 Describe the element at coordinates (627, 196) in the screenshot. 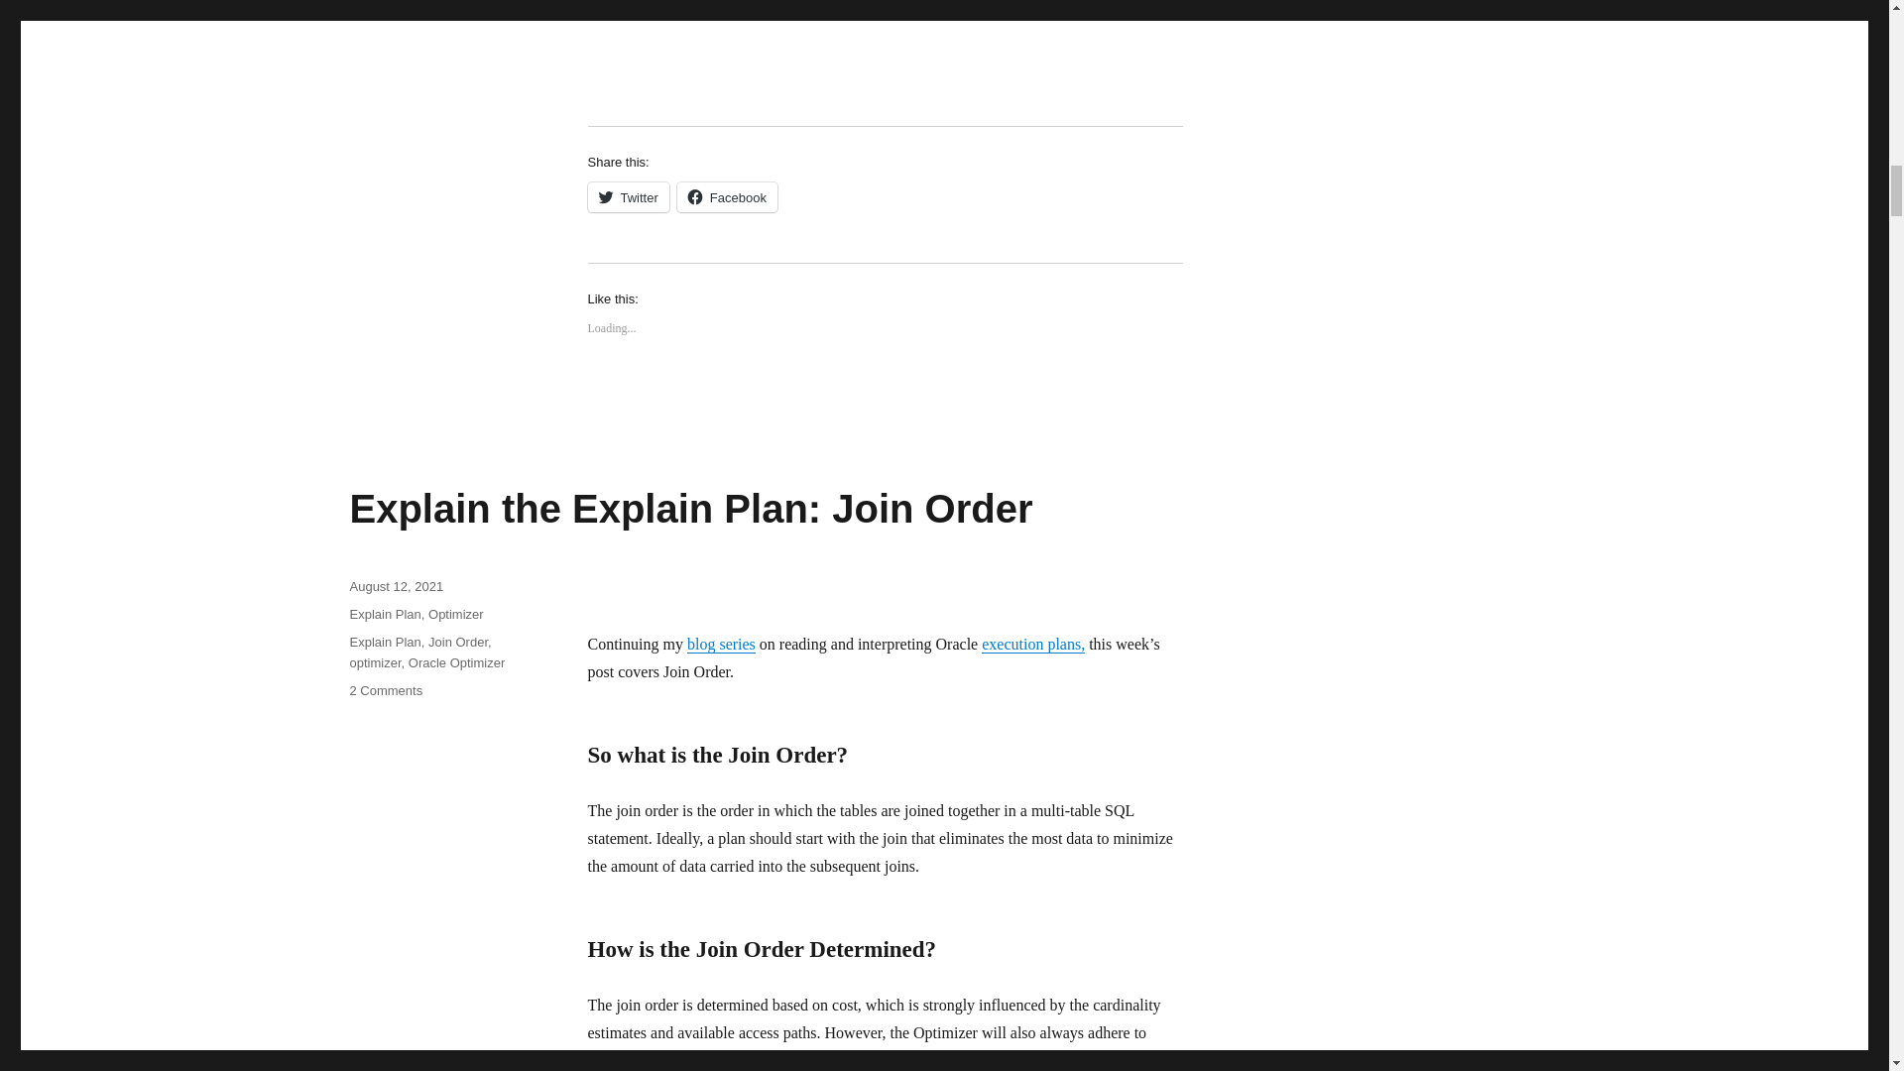

I see `Twitter` at that location.